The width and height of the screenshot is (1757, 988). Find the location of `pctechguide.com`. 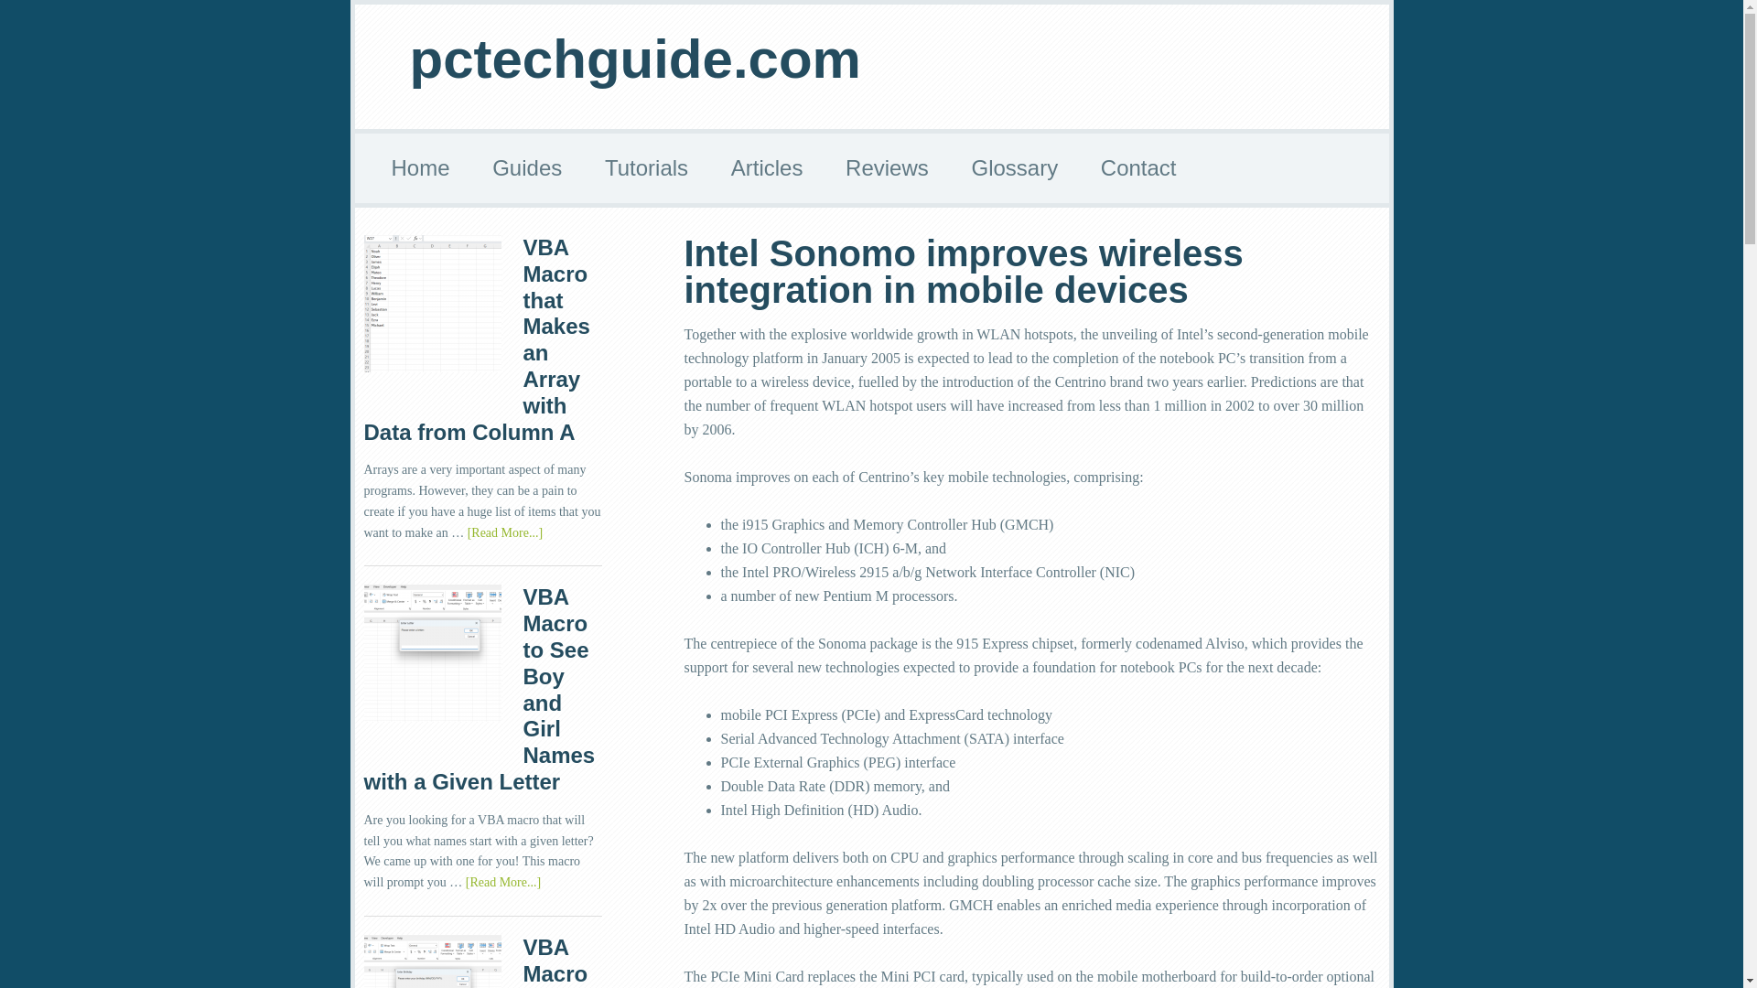

pctechguide.com is located at coordinates (635, 59).